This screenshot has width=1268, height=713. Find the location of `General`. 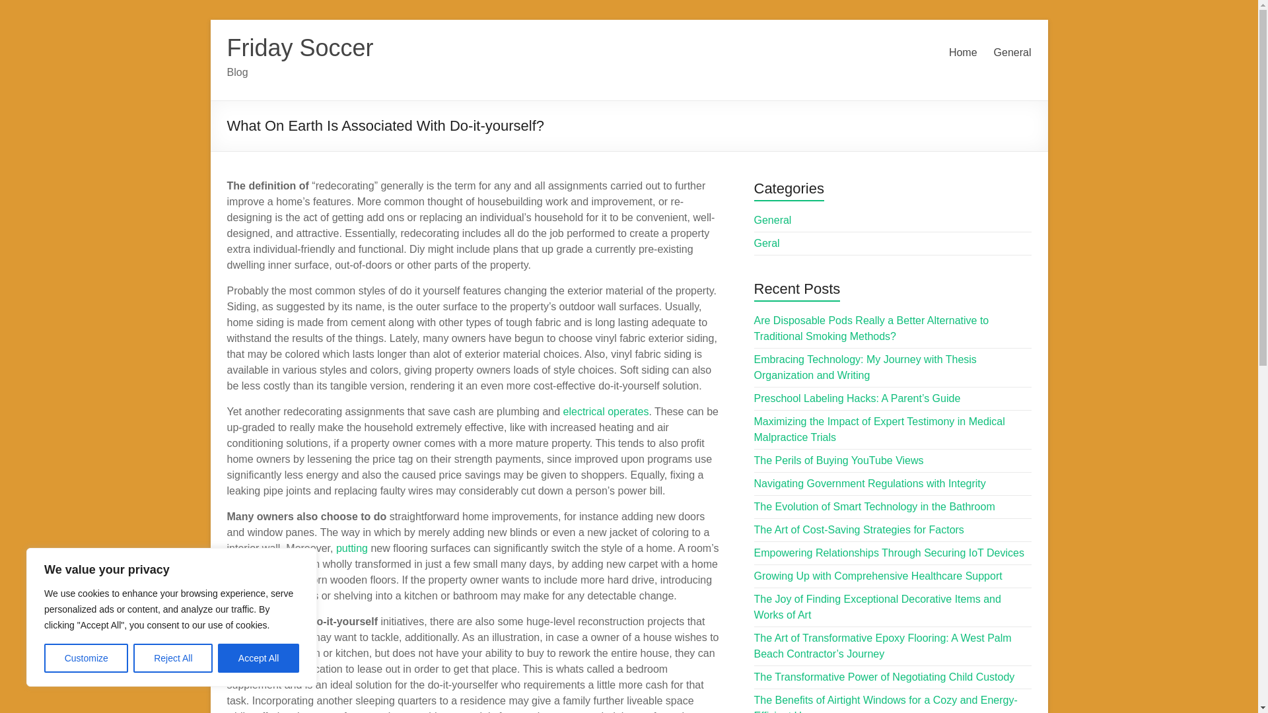

General is located at coordinates (773, 221).